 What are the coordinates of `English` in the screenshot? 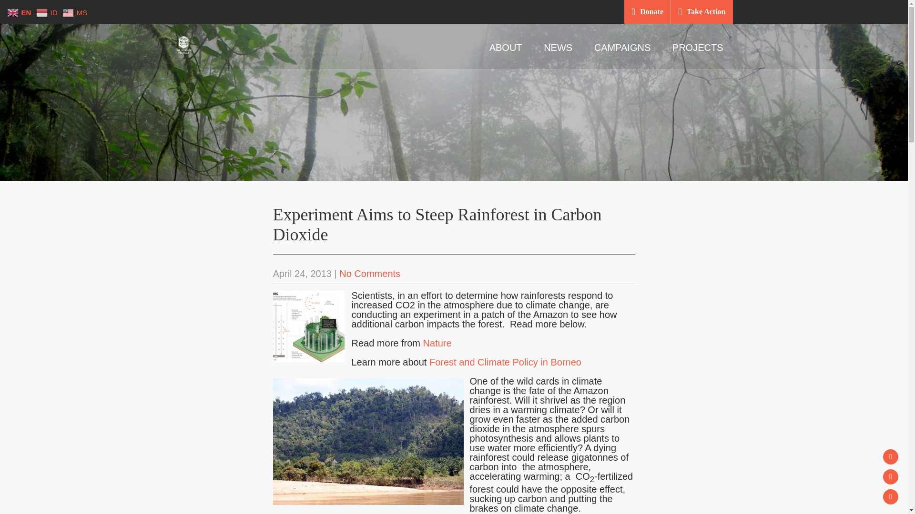 It's located at (20, 11).